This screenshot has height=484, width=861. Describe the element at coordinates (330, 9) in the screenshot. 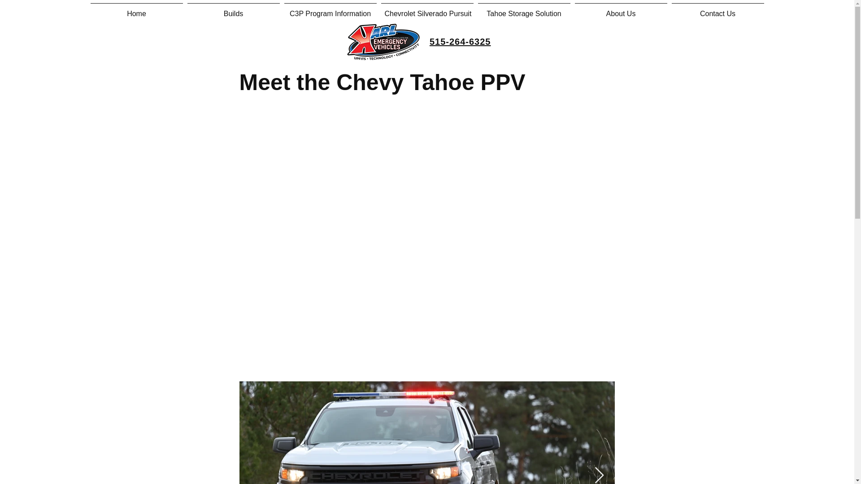

I see `C3P Program Information` at that location.